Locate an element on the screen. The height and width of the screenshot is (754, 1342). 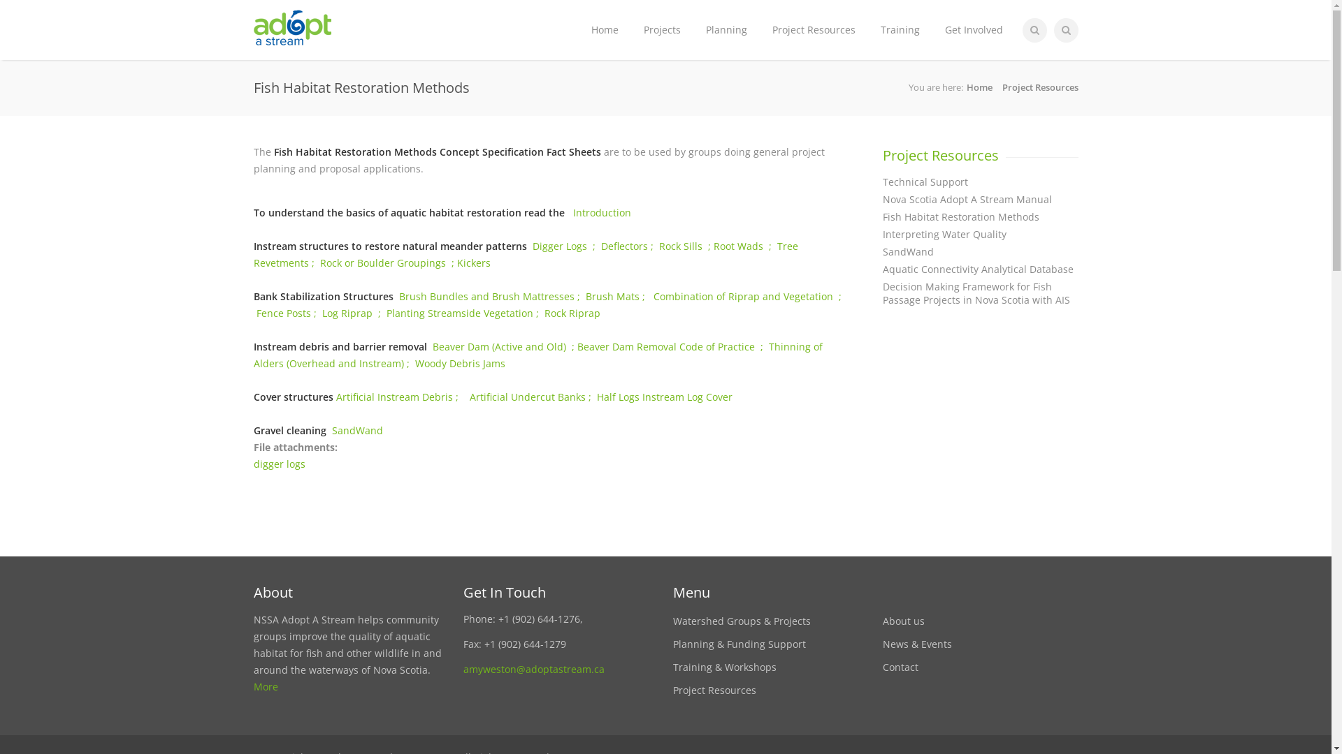
Training & Workshops is located at coordinates (724, 667).